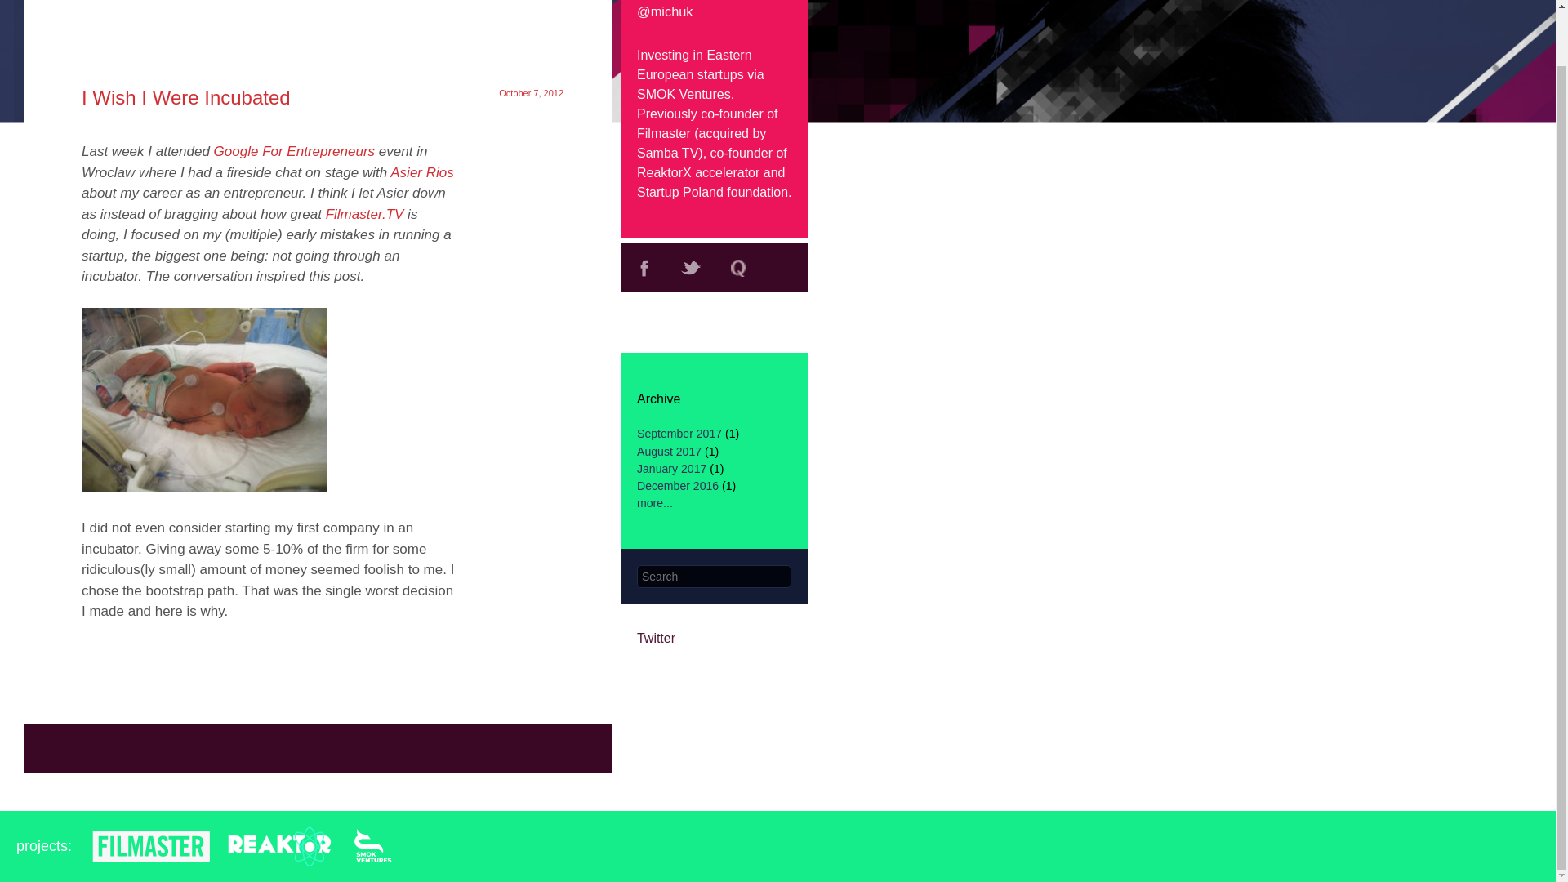  What do you see at coordinates (668, 451) in the screenshot?
I see `August 2017` at bounding box center [668, 451].